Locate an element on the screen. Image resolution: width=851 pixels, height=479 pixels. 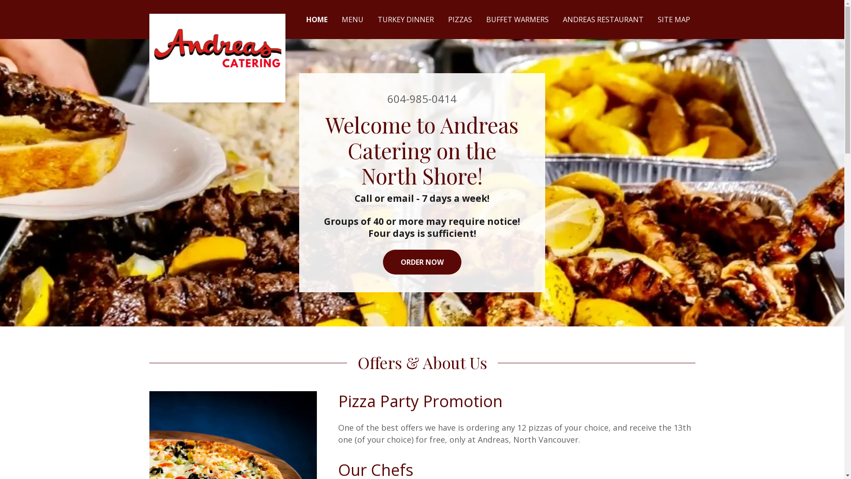
BUFFET WARMERS is located at coordinates (517, 20).